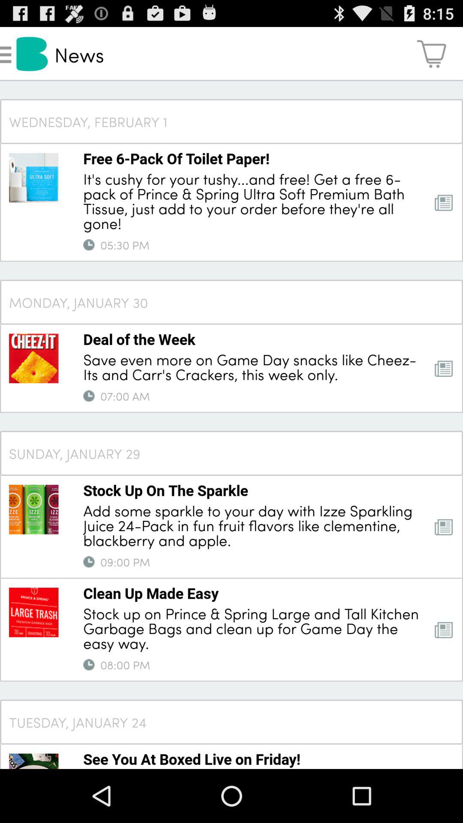 The height and width of the screenshot is (823, 463). What do you see at coordinates (125, 245) in the screenshot?
I see `turn off 05:30 pm app` at bounding box center [125, 245].